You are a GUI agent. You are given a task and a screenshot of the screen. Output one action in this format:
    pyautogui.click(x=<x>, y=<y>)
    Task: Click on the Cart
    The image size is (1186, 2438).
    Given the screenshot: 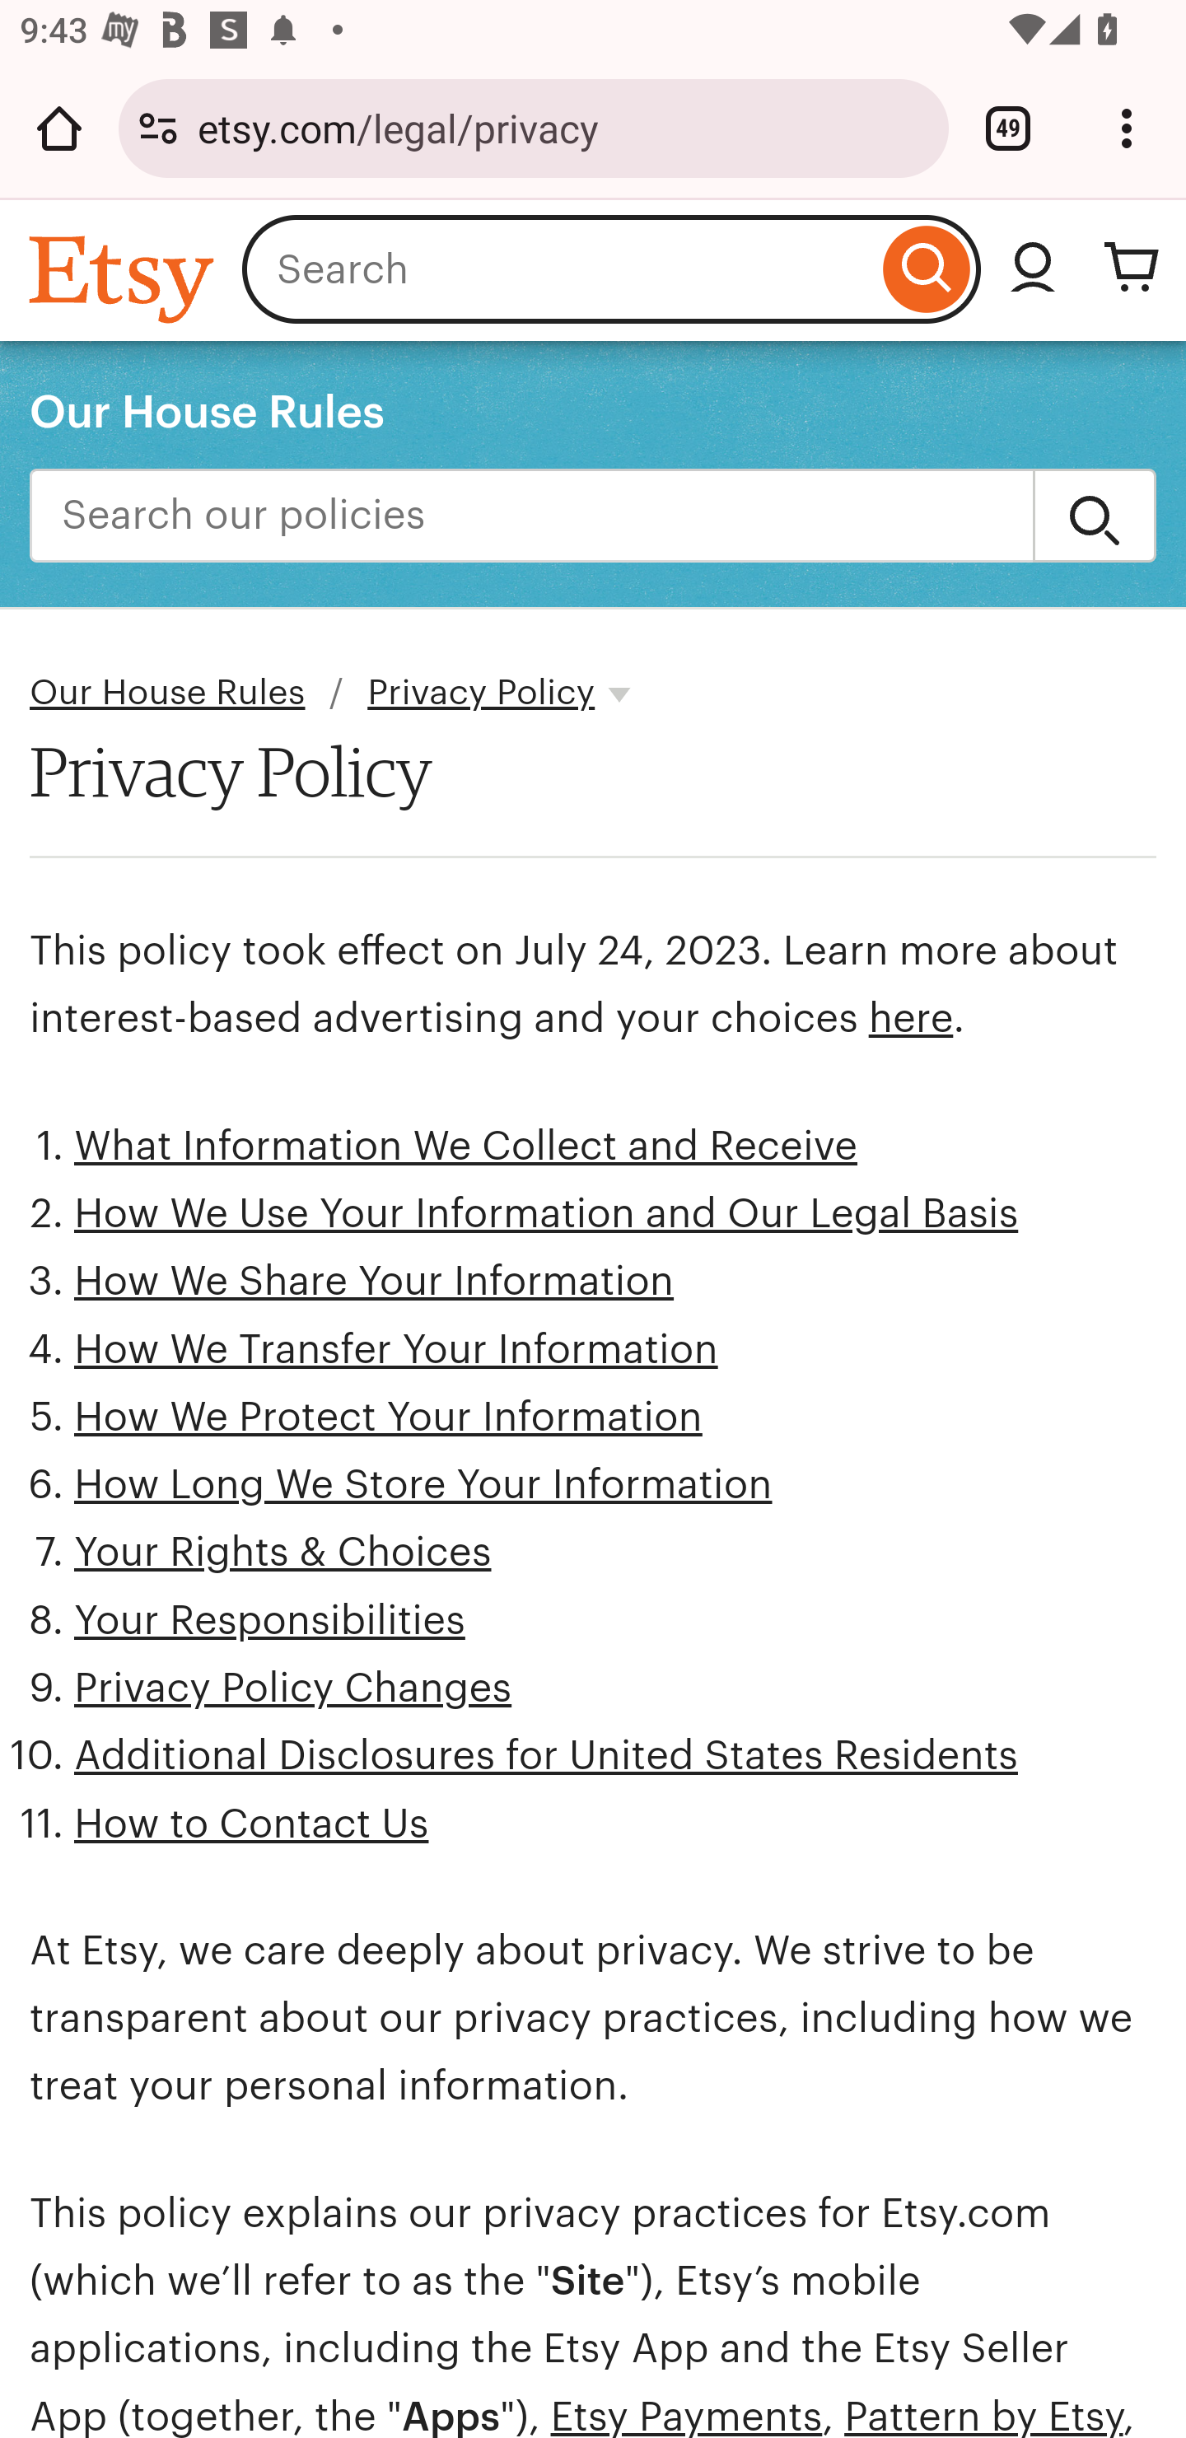 What is the action you would take?
    pyautogui.click(x=1132, y=269)
    